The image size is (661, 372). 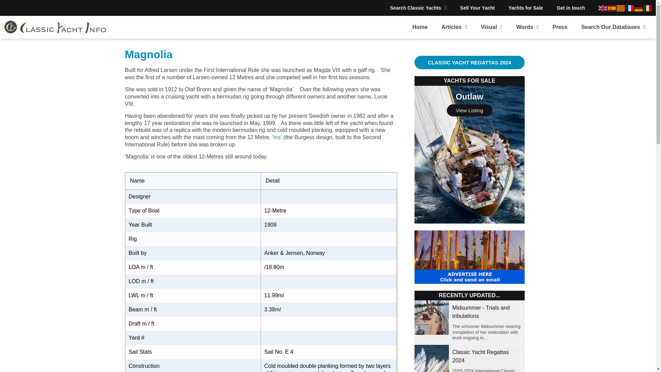 What do you see at coordinates (526, 8) in the screenshot?
I see `Yachts for Sale` at bounding box center [526, 8].